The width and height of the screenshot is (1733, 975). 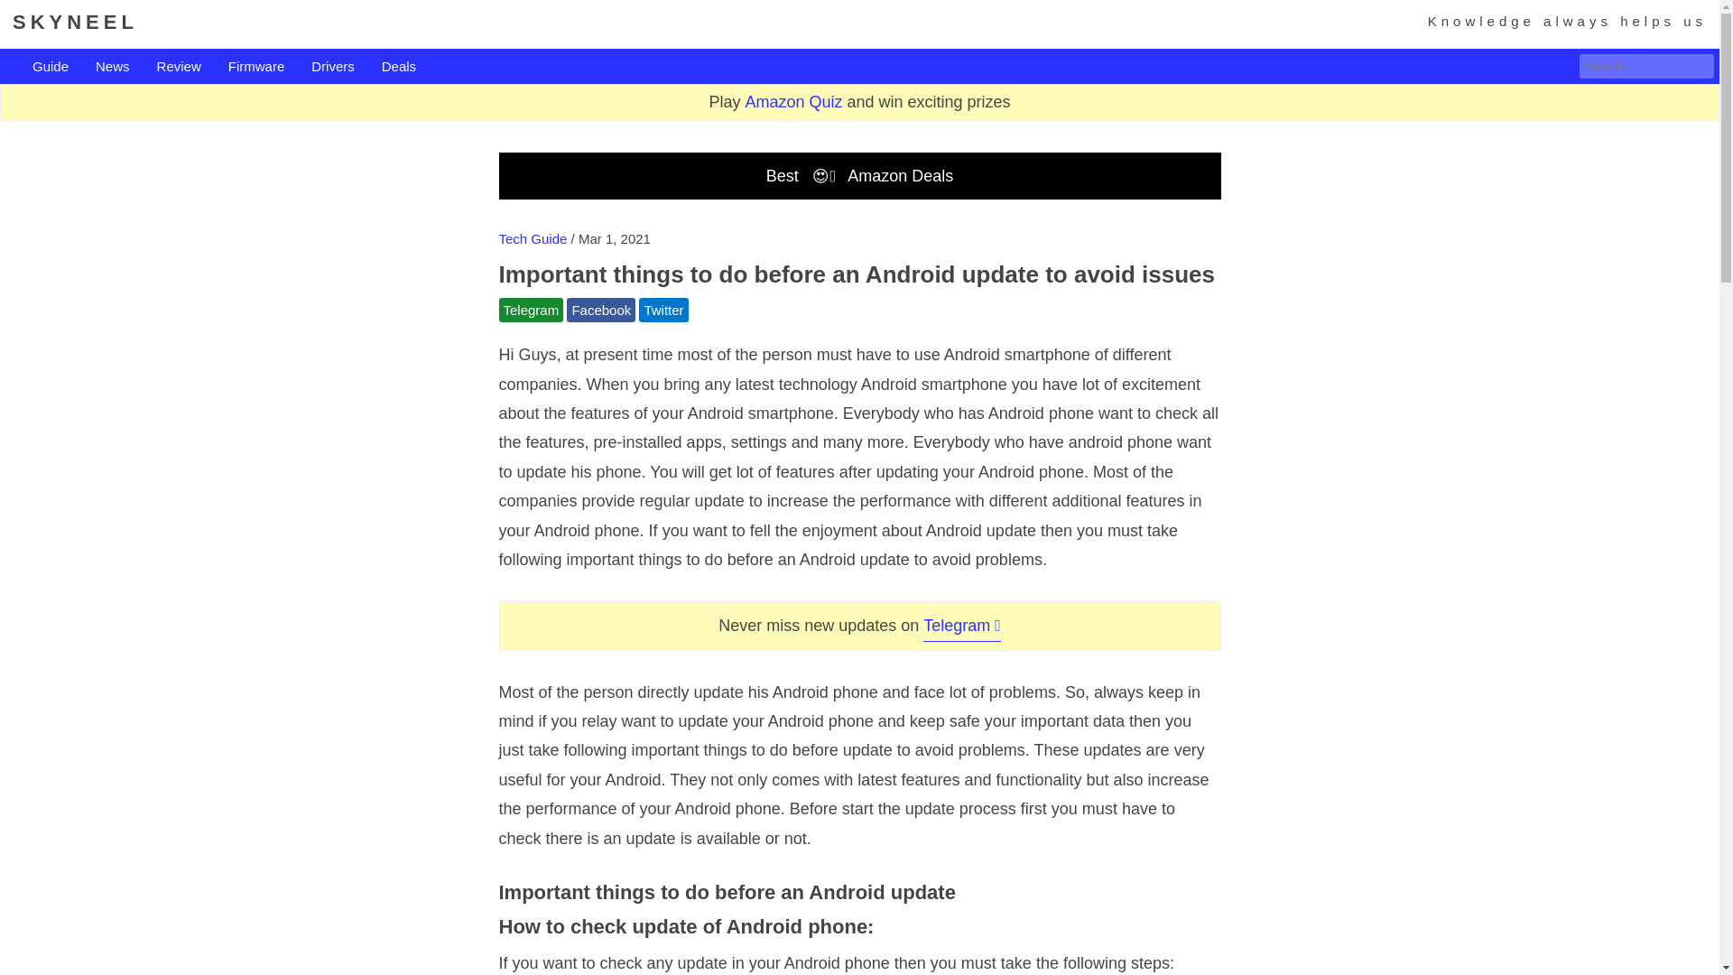 What do you see at coordinates (1646, 67) in the screenshot?
I see `Search for` at bounding box center [1646, 67].